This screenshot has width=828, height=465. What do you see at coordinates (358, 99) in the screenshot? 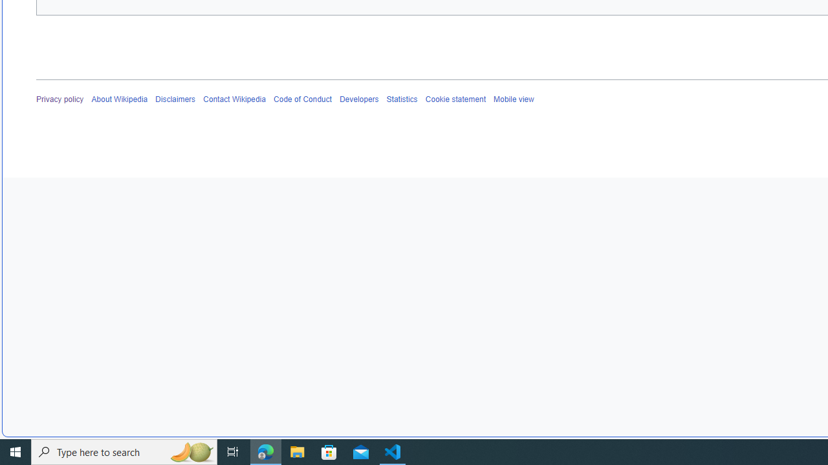
I see `Developers` at bounding box center [358, 99].